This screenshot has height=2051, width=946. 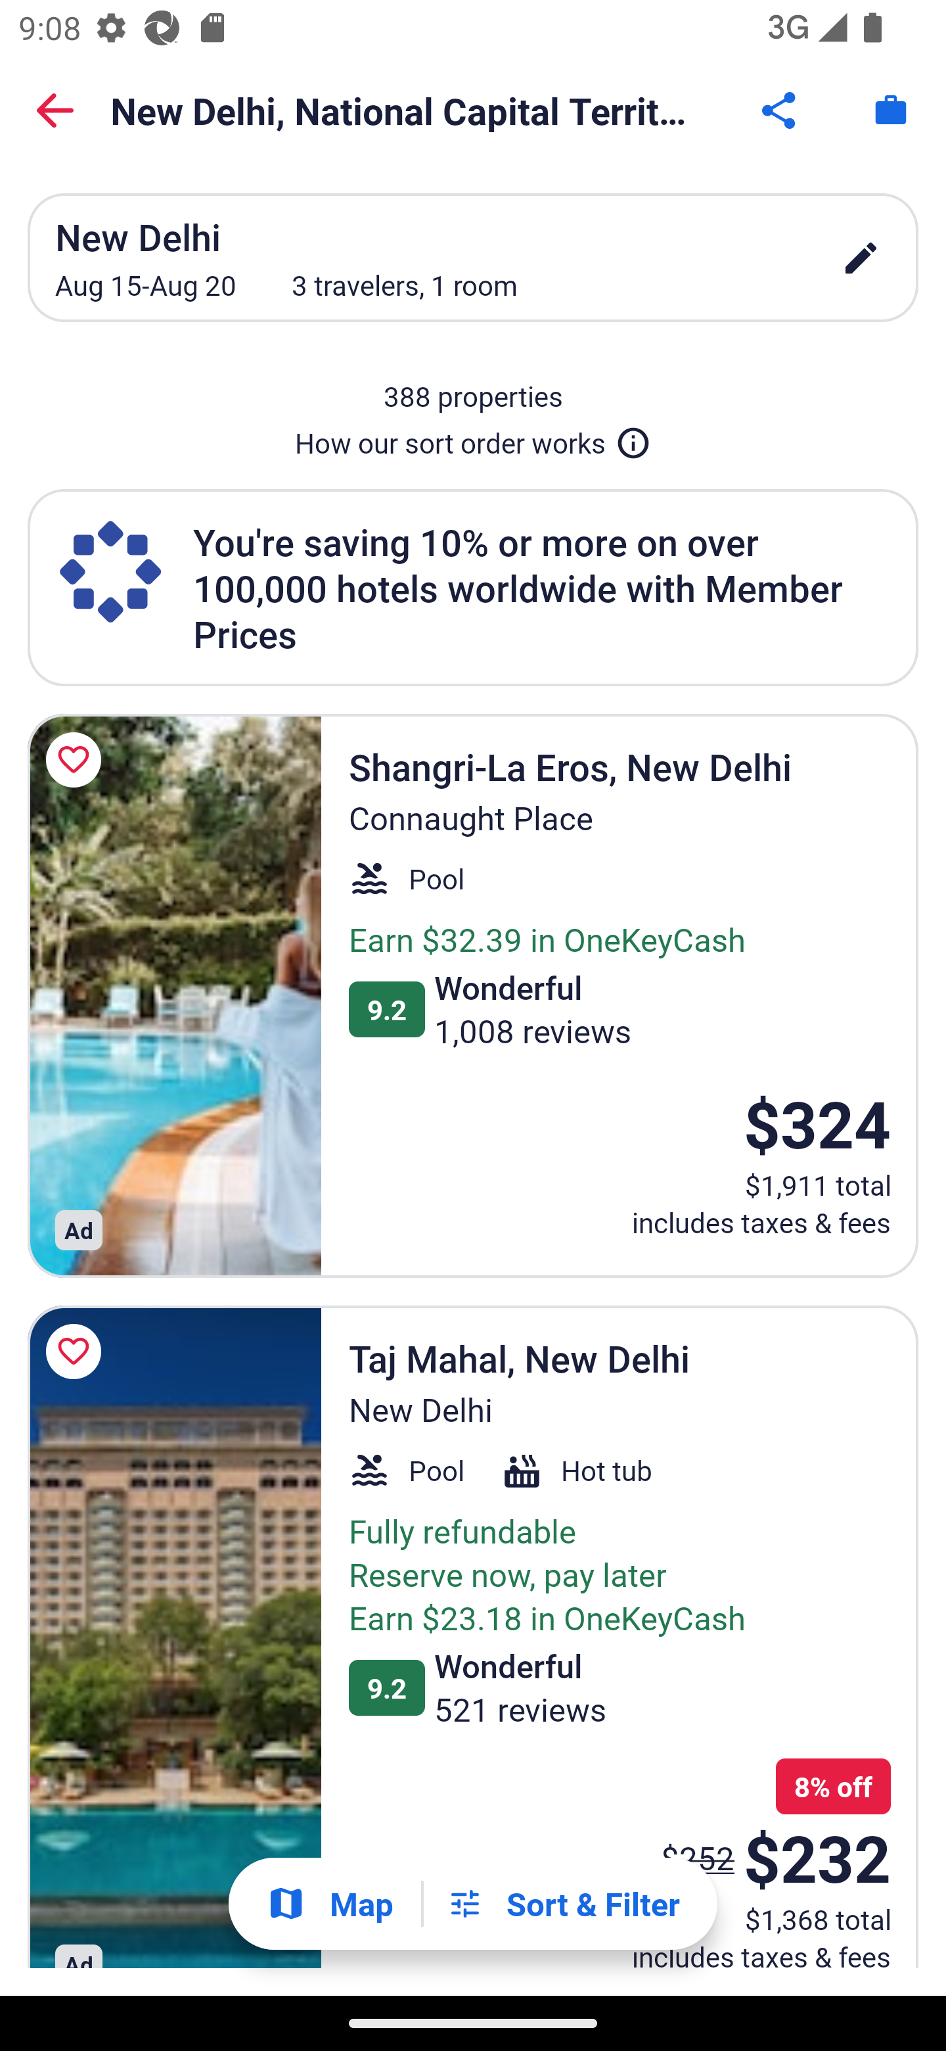 What do you see at coordinates (473, 438) in the screenshot?
I see `How our sort order works` at bounding box center [473, 438].